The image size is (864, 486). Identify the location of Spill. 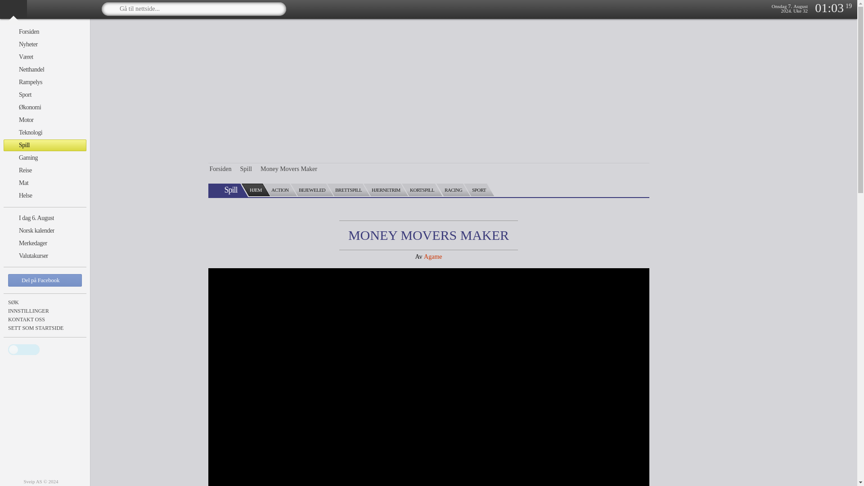
(45, 145).